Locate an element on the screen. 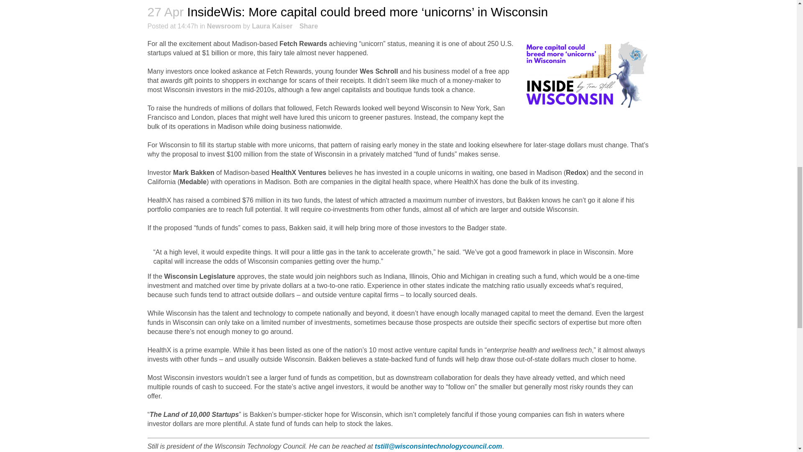 The width and height of the screenshot is (803, 452). Share is located at coordinates (309, 26).